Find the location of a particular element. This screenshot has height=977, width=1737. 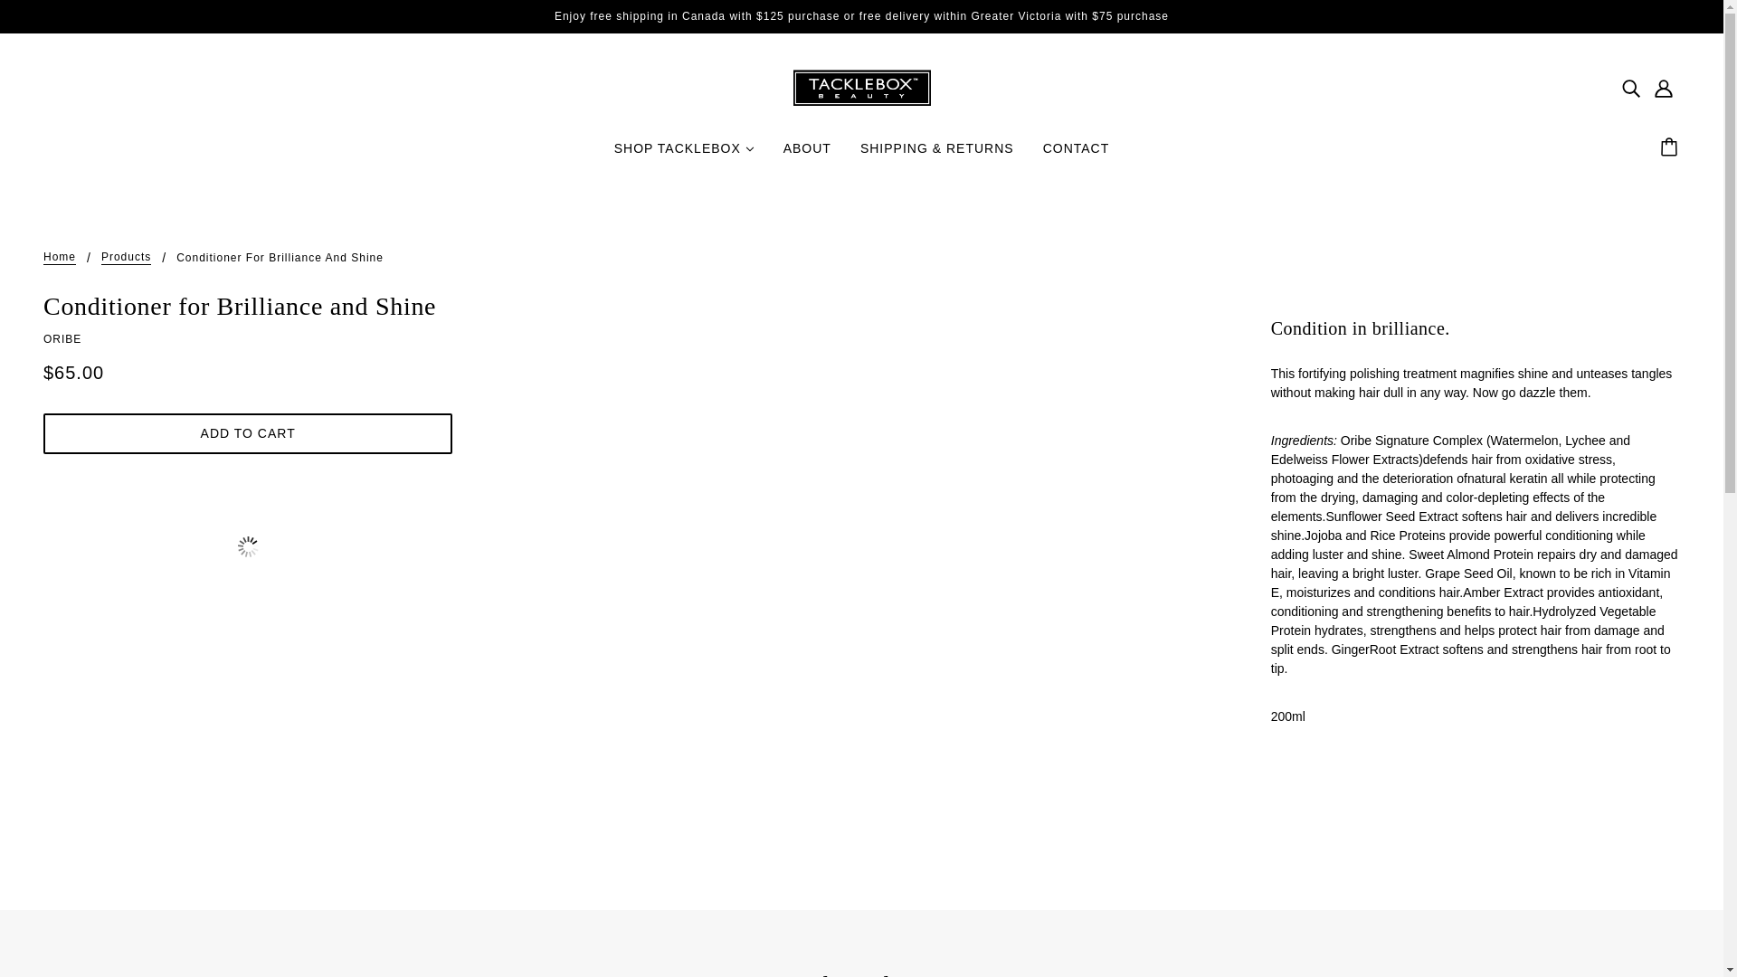

Tacklebox Beauty is located at coordinates (860, 86).